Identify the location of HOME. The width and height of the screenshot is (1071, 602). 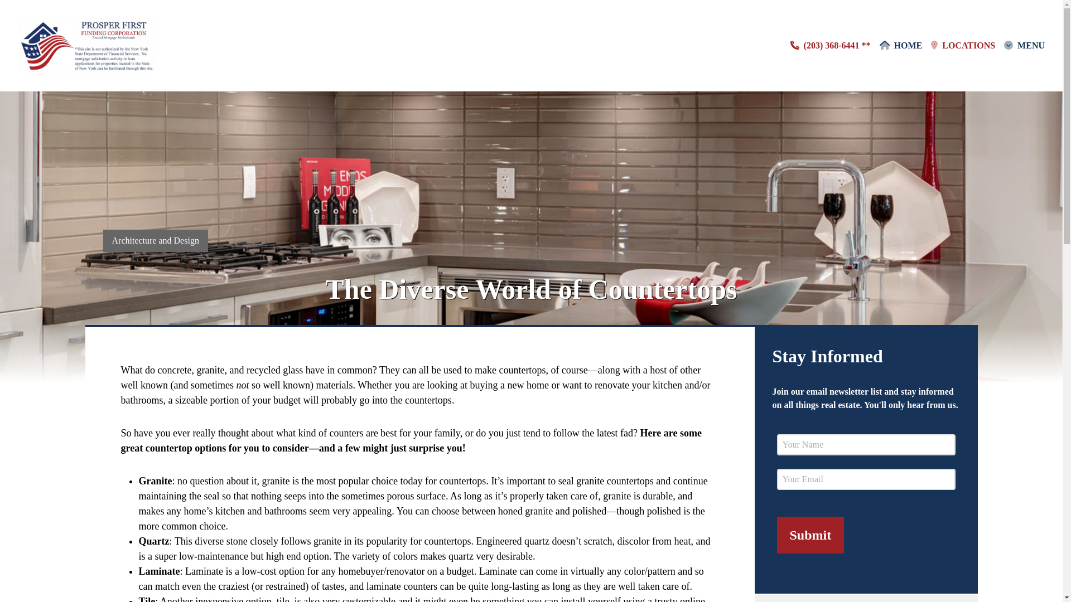
(900, 46).